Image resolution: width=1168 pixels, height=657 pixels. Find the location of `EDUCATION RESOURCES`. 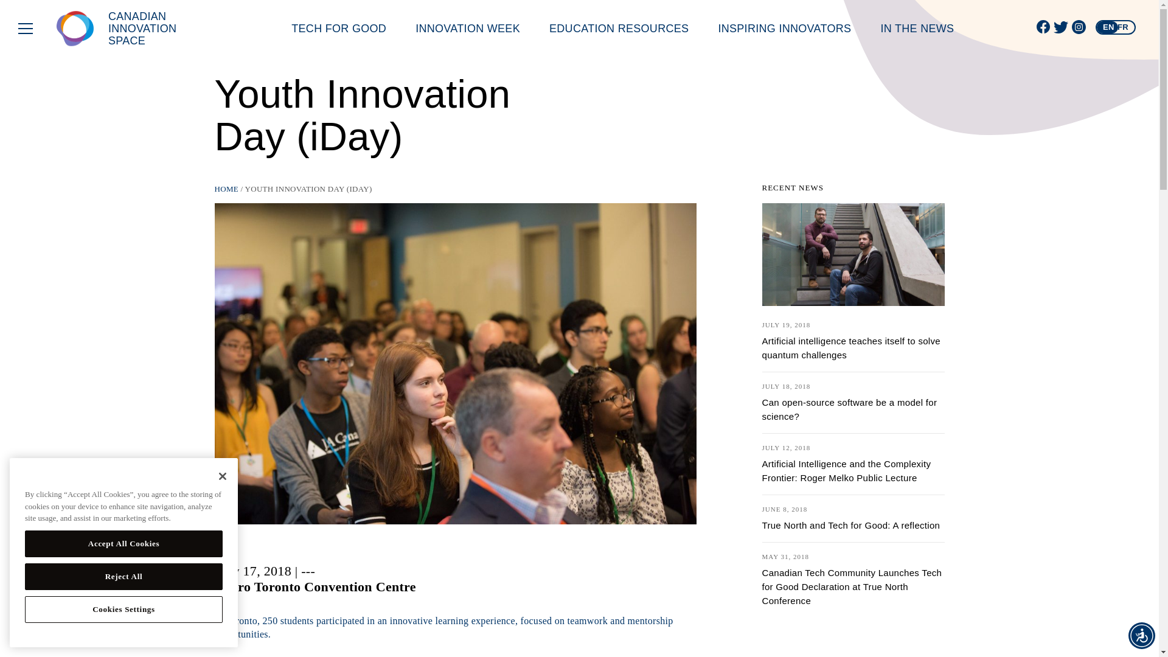

EDUCATION RESOURCES is located at coordinates (619, 28).